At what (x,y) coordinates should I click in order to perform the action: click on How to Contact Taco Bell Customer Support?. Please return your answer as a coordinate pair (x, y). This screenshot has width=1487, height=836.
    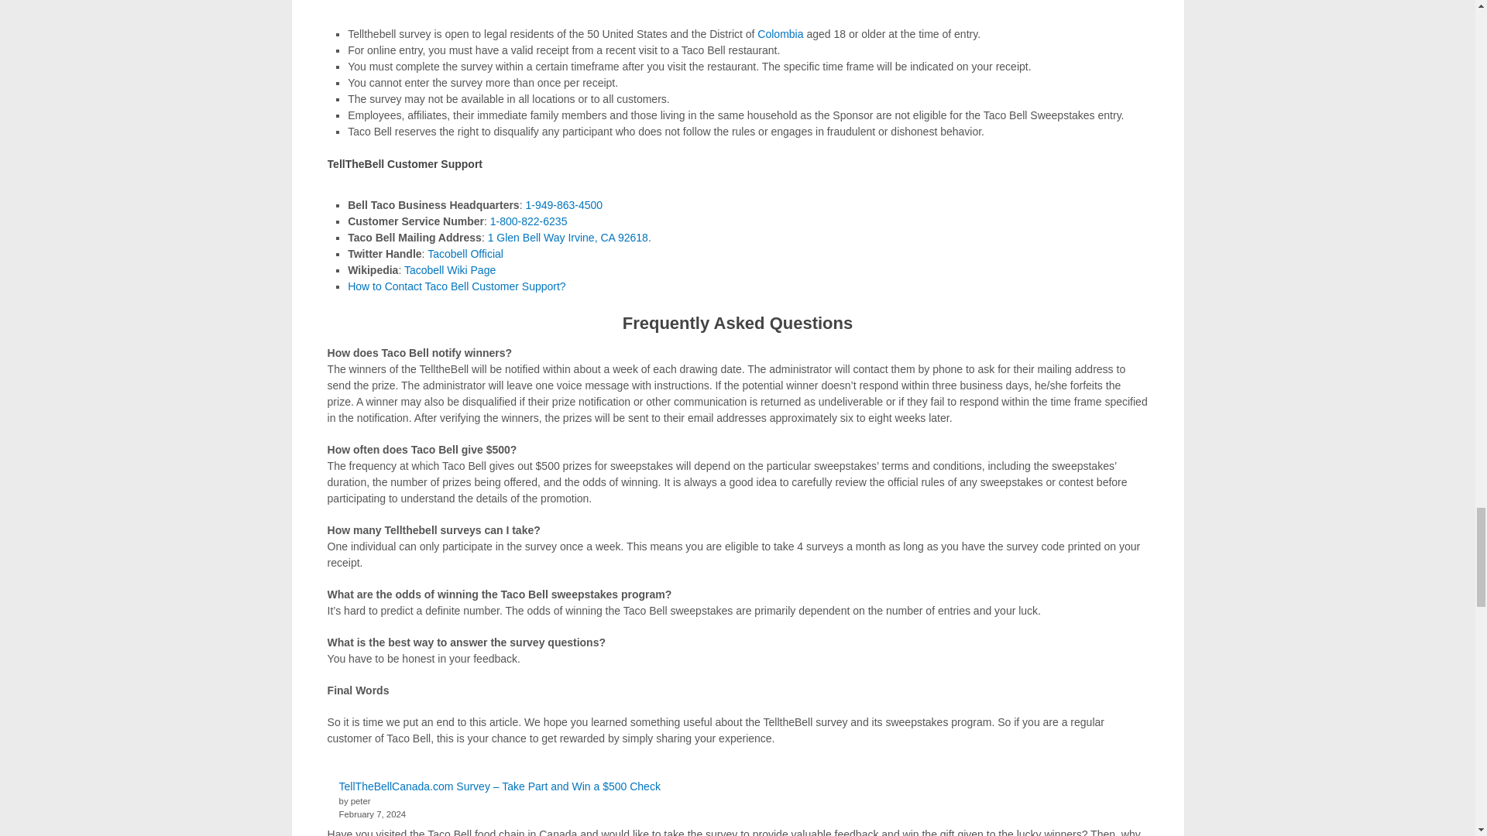
    Looking at the image, I should click on (456, 286).